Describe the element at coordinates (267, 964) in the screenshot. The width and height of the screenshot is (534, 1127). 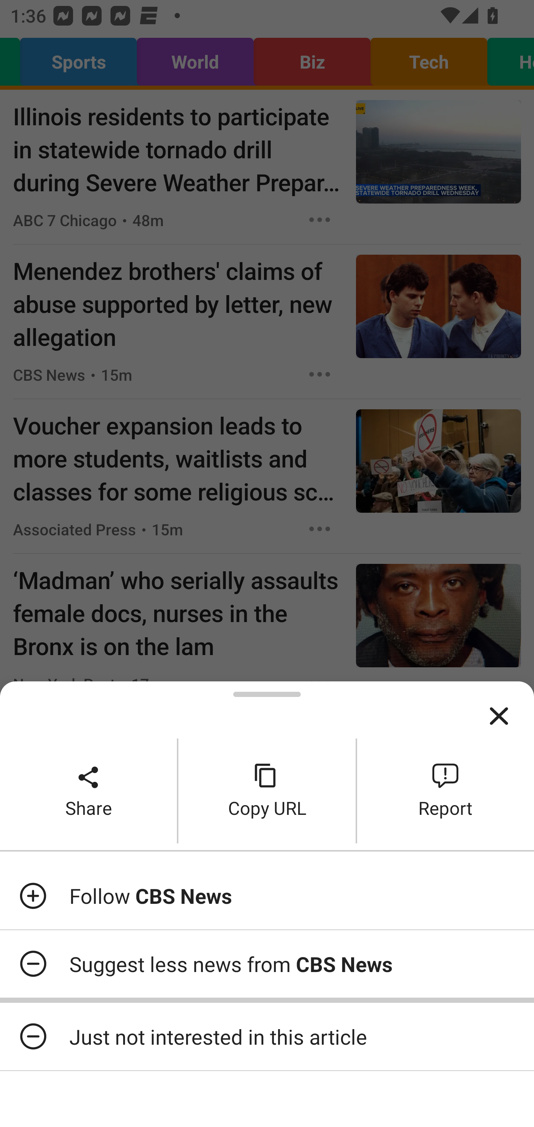
I see `Suggest less news from CBS News` at that location.